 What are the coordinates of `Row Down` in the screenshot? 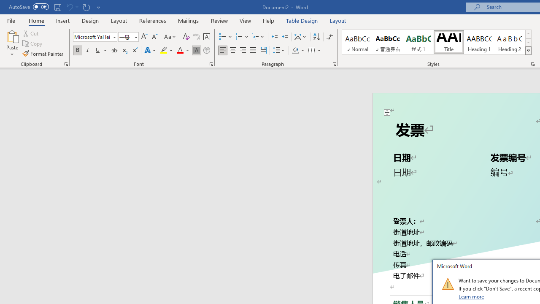 It's located at (528, 42).